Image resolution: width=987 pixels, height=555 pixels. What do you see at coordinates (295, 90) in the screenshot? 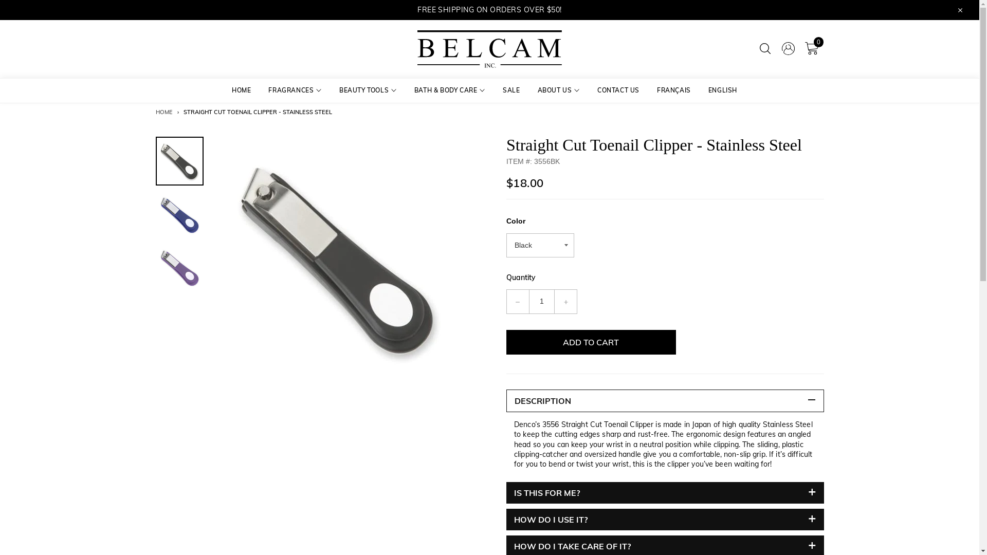
I see `FRAGRANCES` at bounding box center [295, 90].